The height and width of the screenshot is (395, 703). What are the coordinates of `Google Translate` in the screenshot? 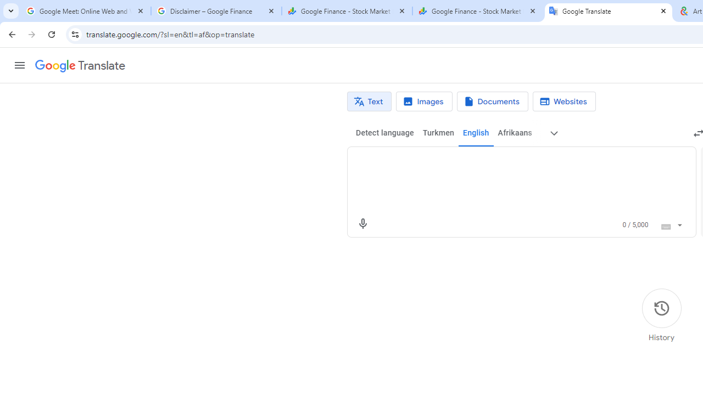 It's located at (80, 66).